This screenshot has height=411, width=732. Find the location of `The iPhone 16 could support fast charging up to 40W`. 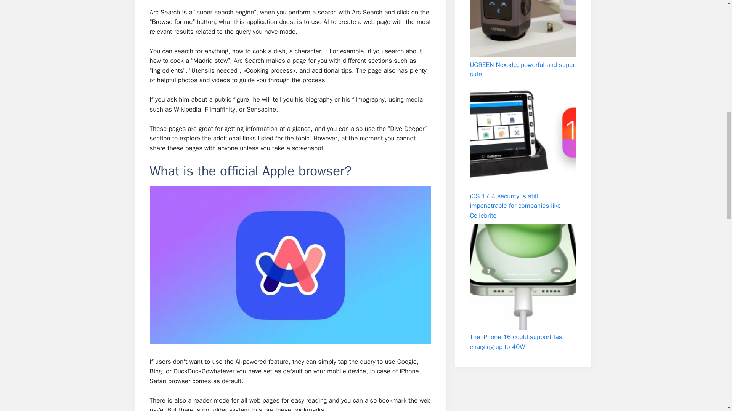

The iPhone 16 could support fast charging up to 40W is located at coordinates (517, 342).